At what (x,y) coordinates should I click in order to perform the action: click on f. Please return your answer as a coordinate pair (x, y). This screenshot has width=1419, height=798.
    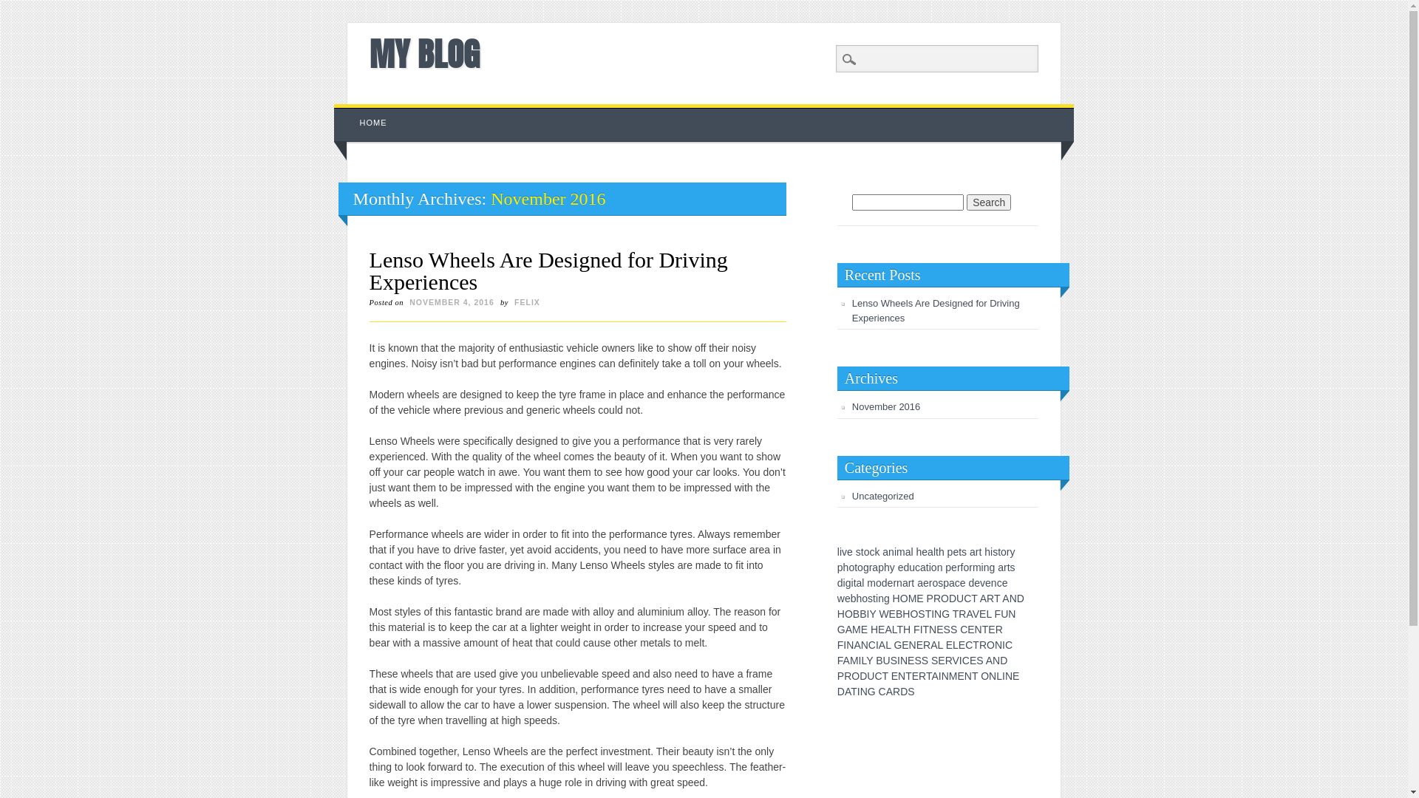
    Looking at the image, I should click on (962, 567).